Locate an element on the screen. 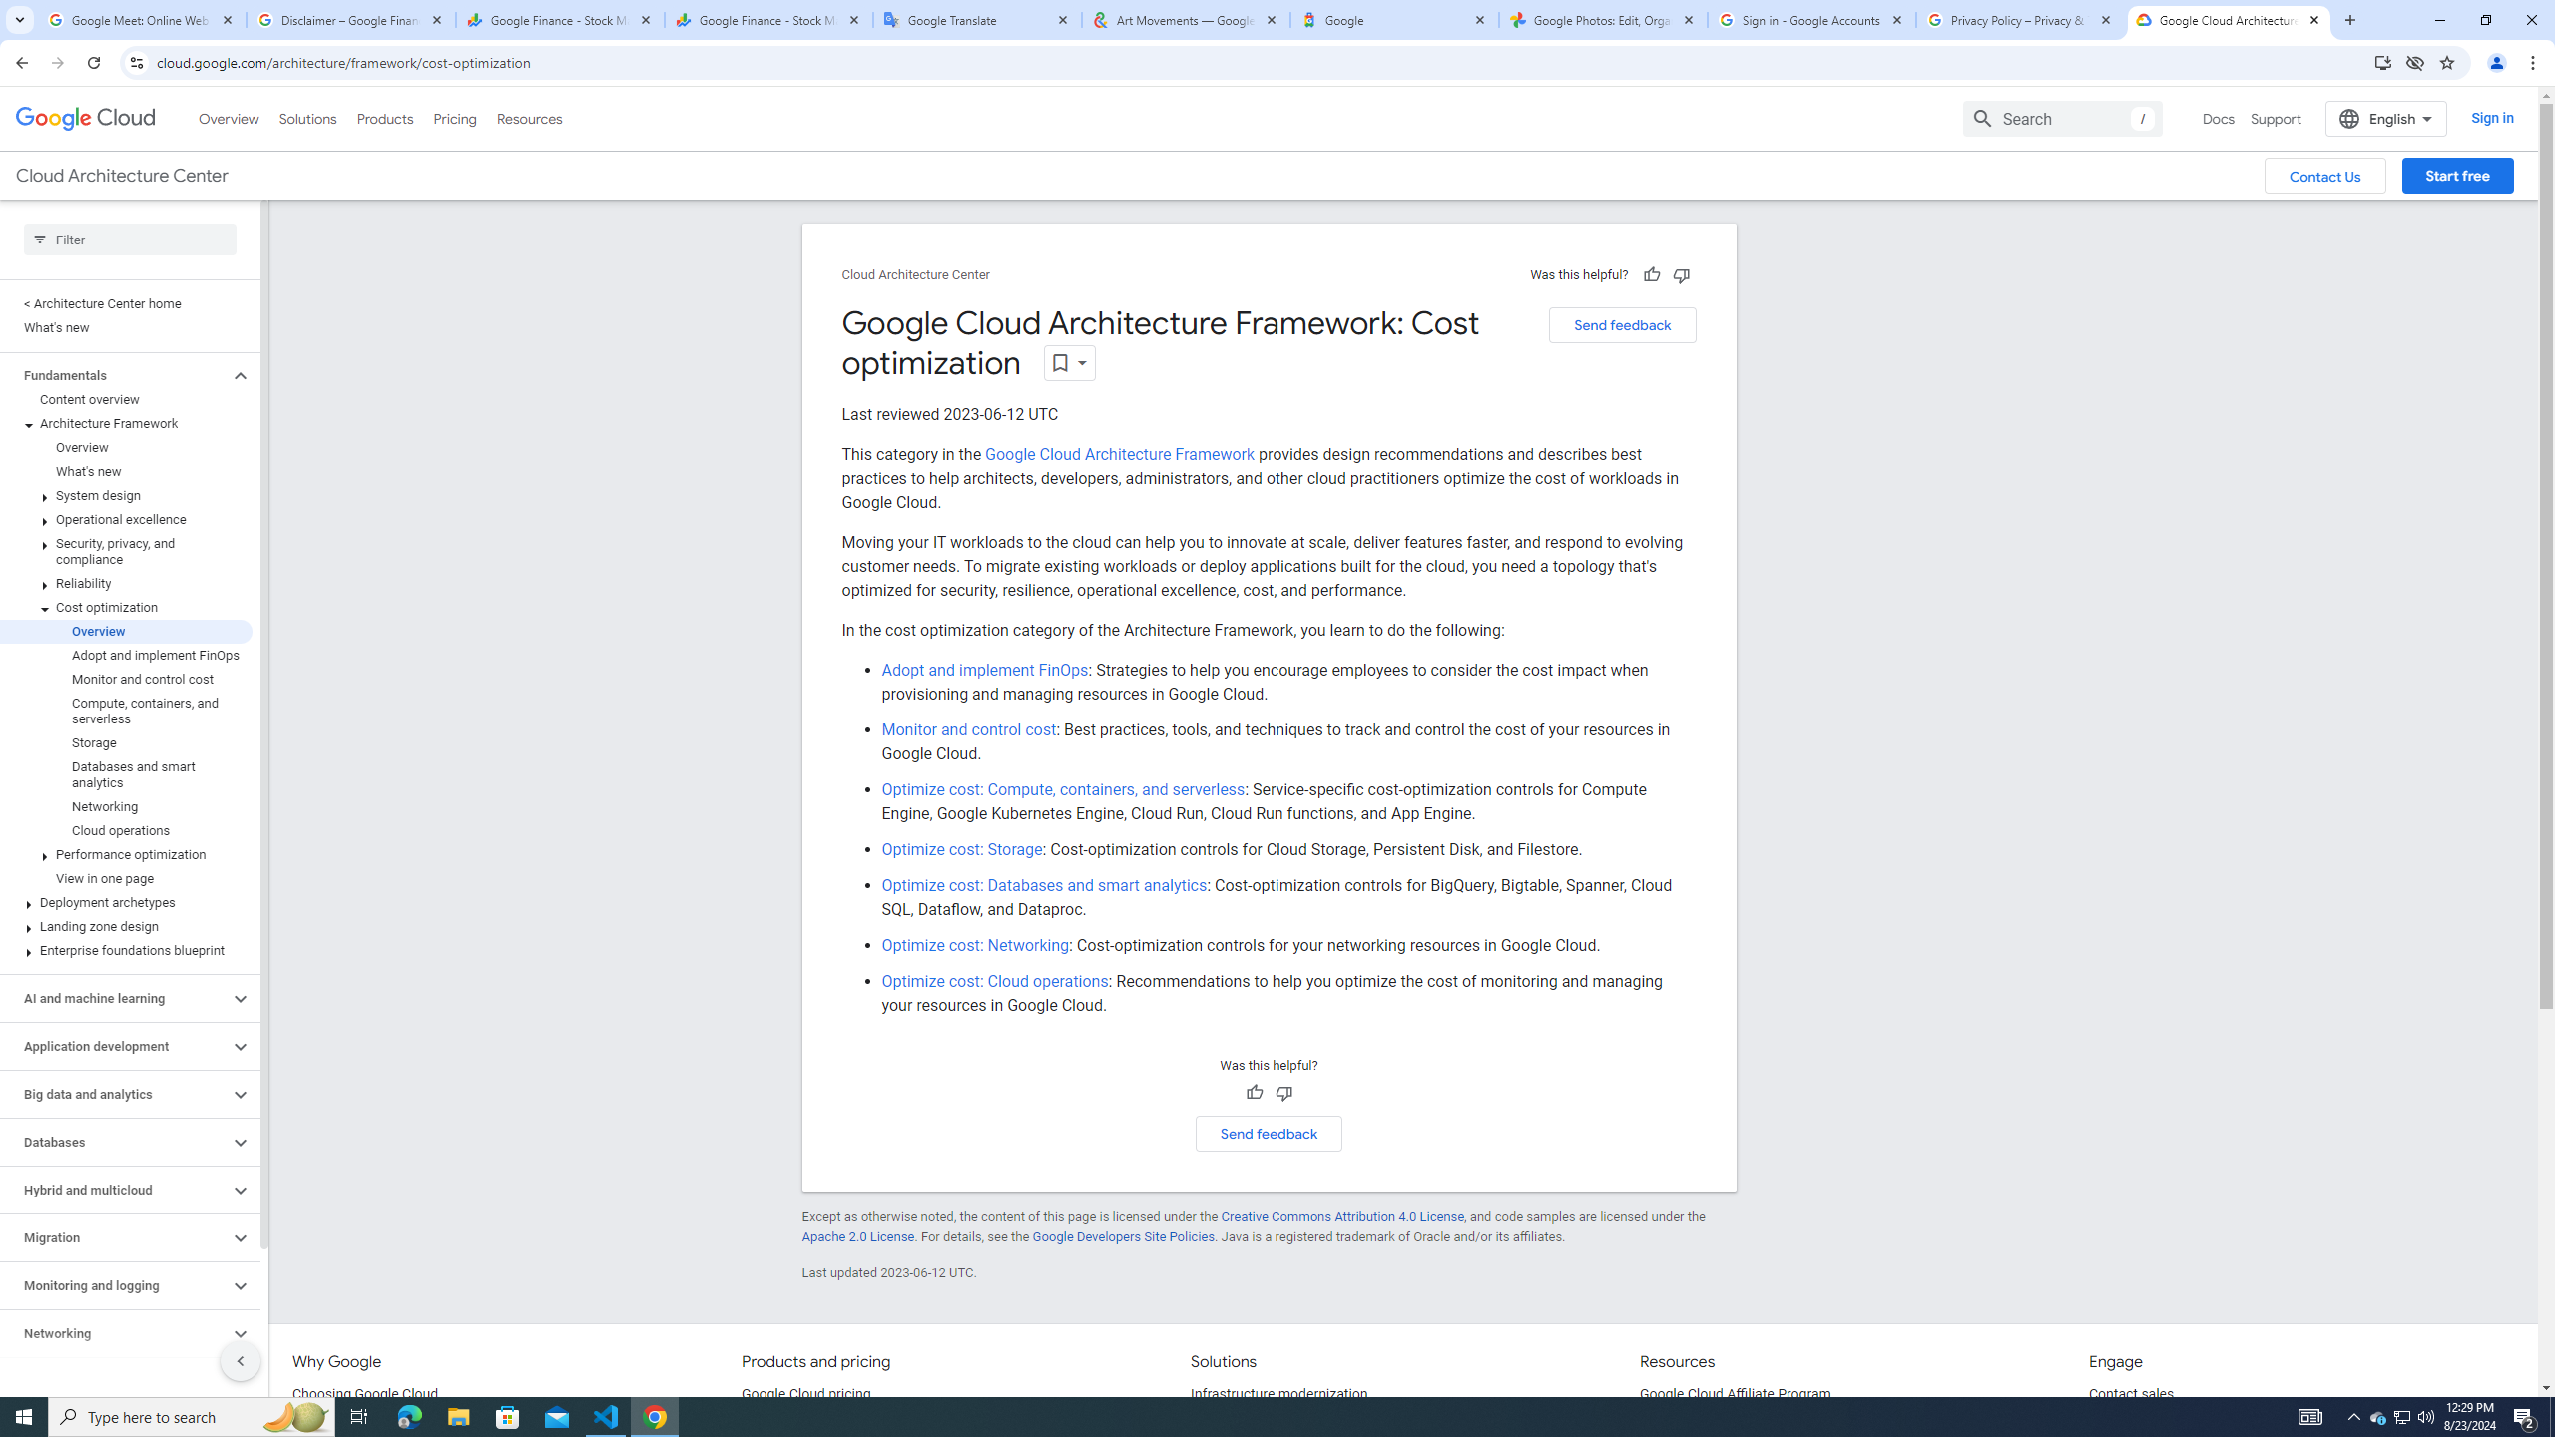 The width and height of the screenshot is (2555, 1437). Send feedback is located at coordinates (1270, 1133).